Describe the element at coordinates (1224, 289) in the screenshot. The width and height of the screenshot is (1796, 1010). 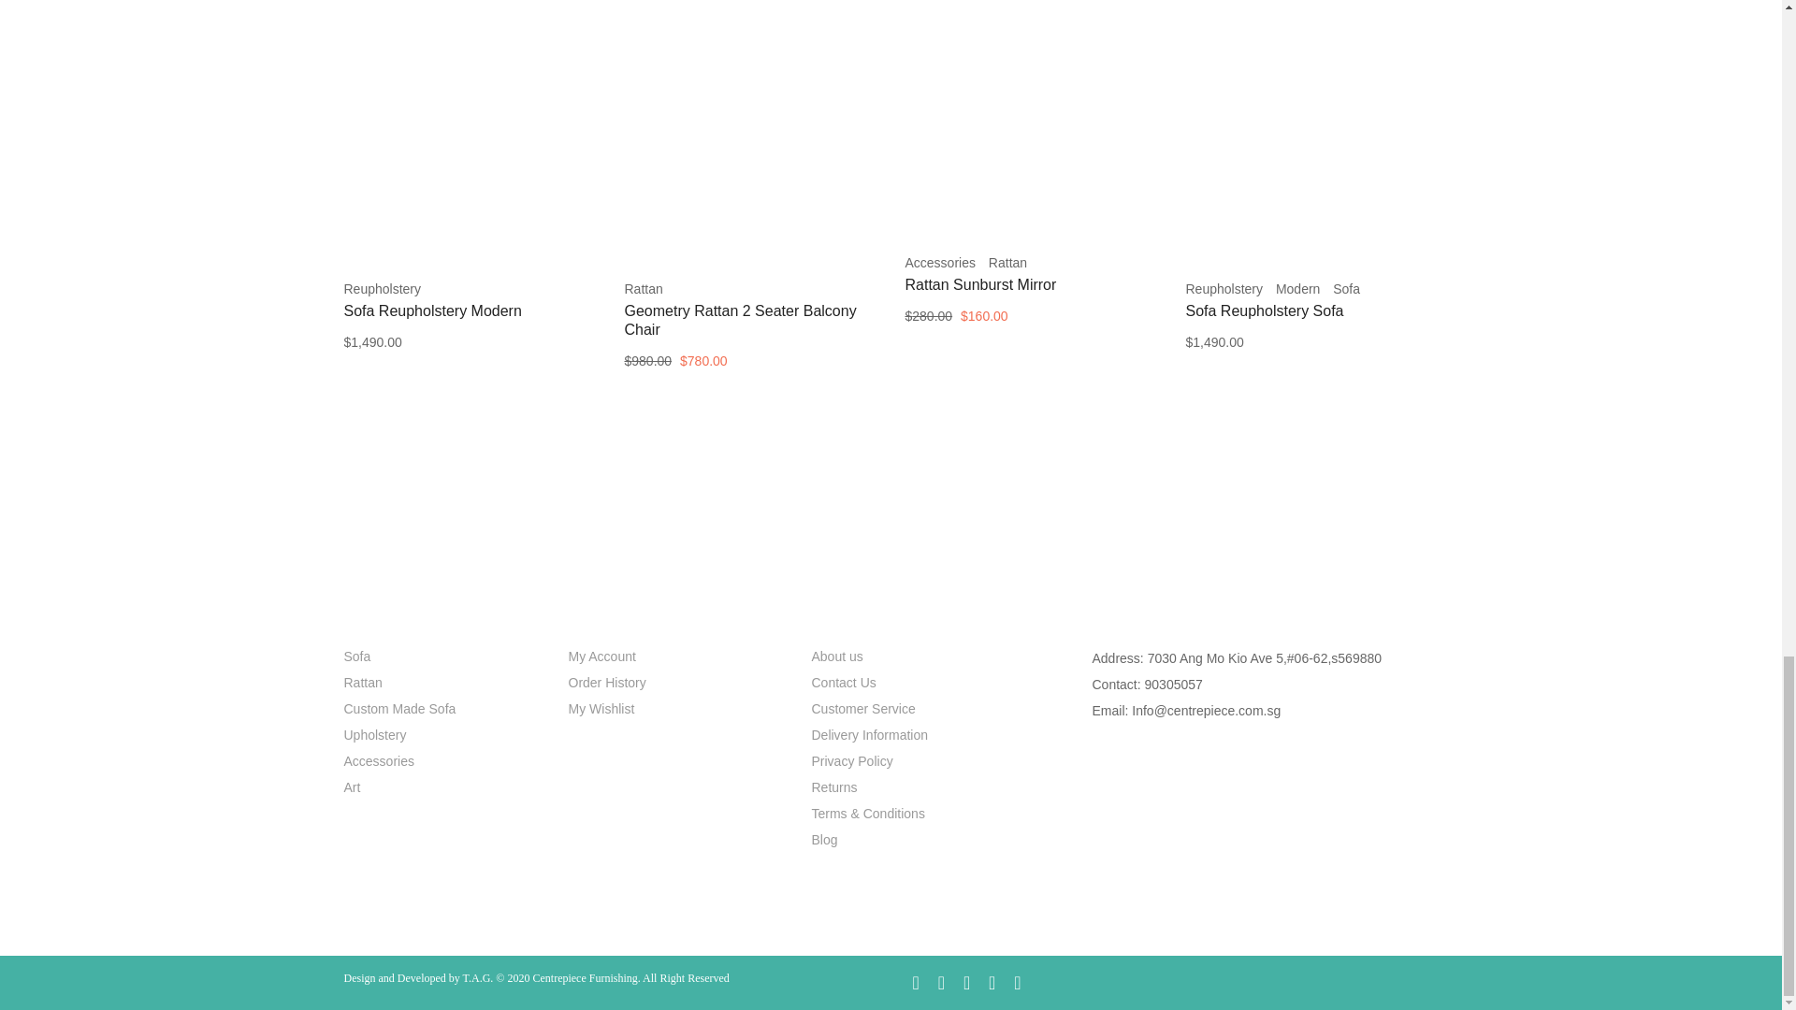
I see `Reupholstery` at that location.